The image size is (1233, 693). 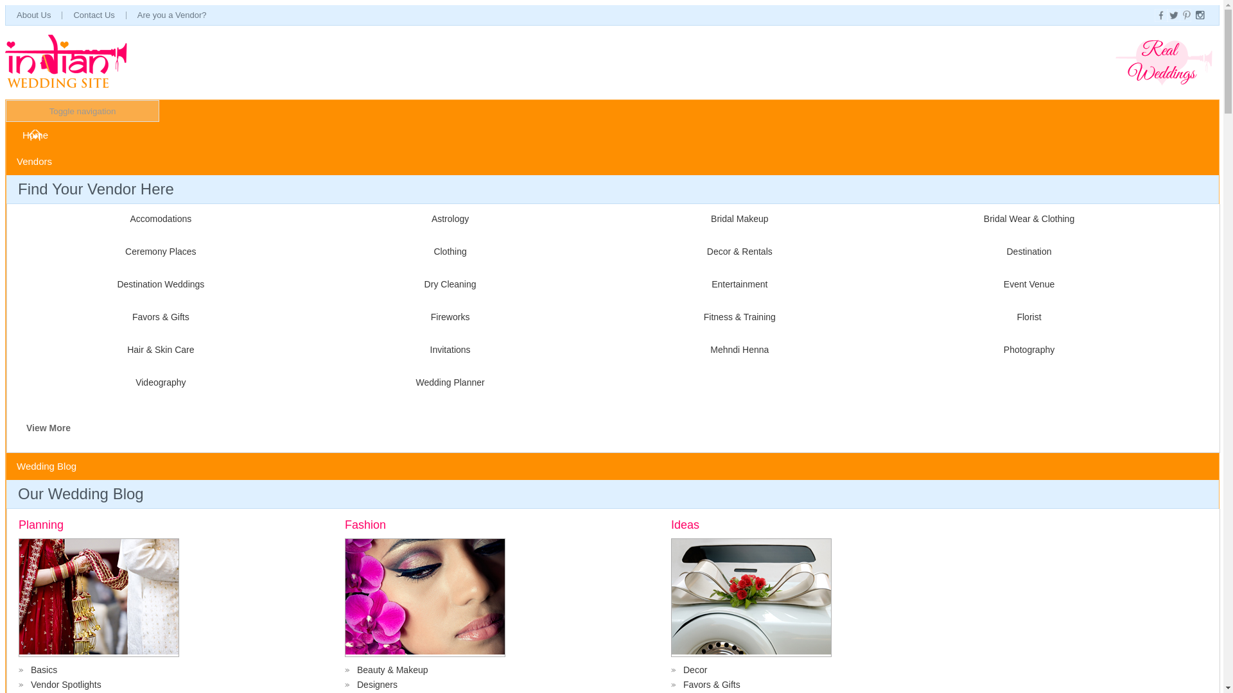 I want to click on Mehndi Henna, so click(x=736, y=349).